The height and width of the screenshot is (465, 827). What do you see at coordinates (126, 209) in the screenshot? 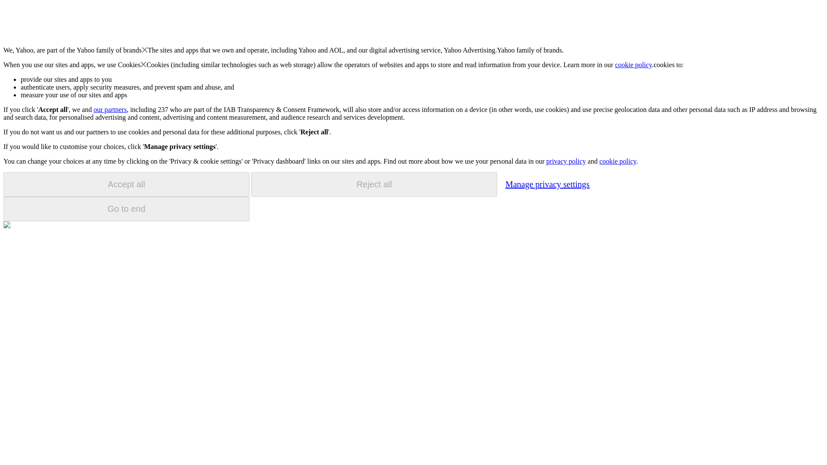
I see `Go to end` at bounding box center [126, 209].